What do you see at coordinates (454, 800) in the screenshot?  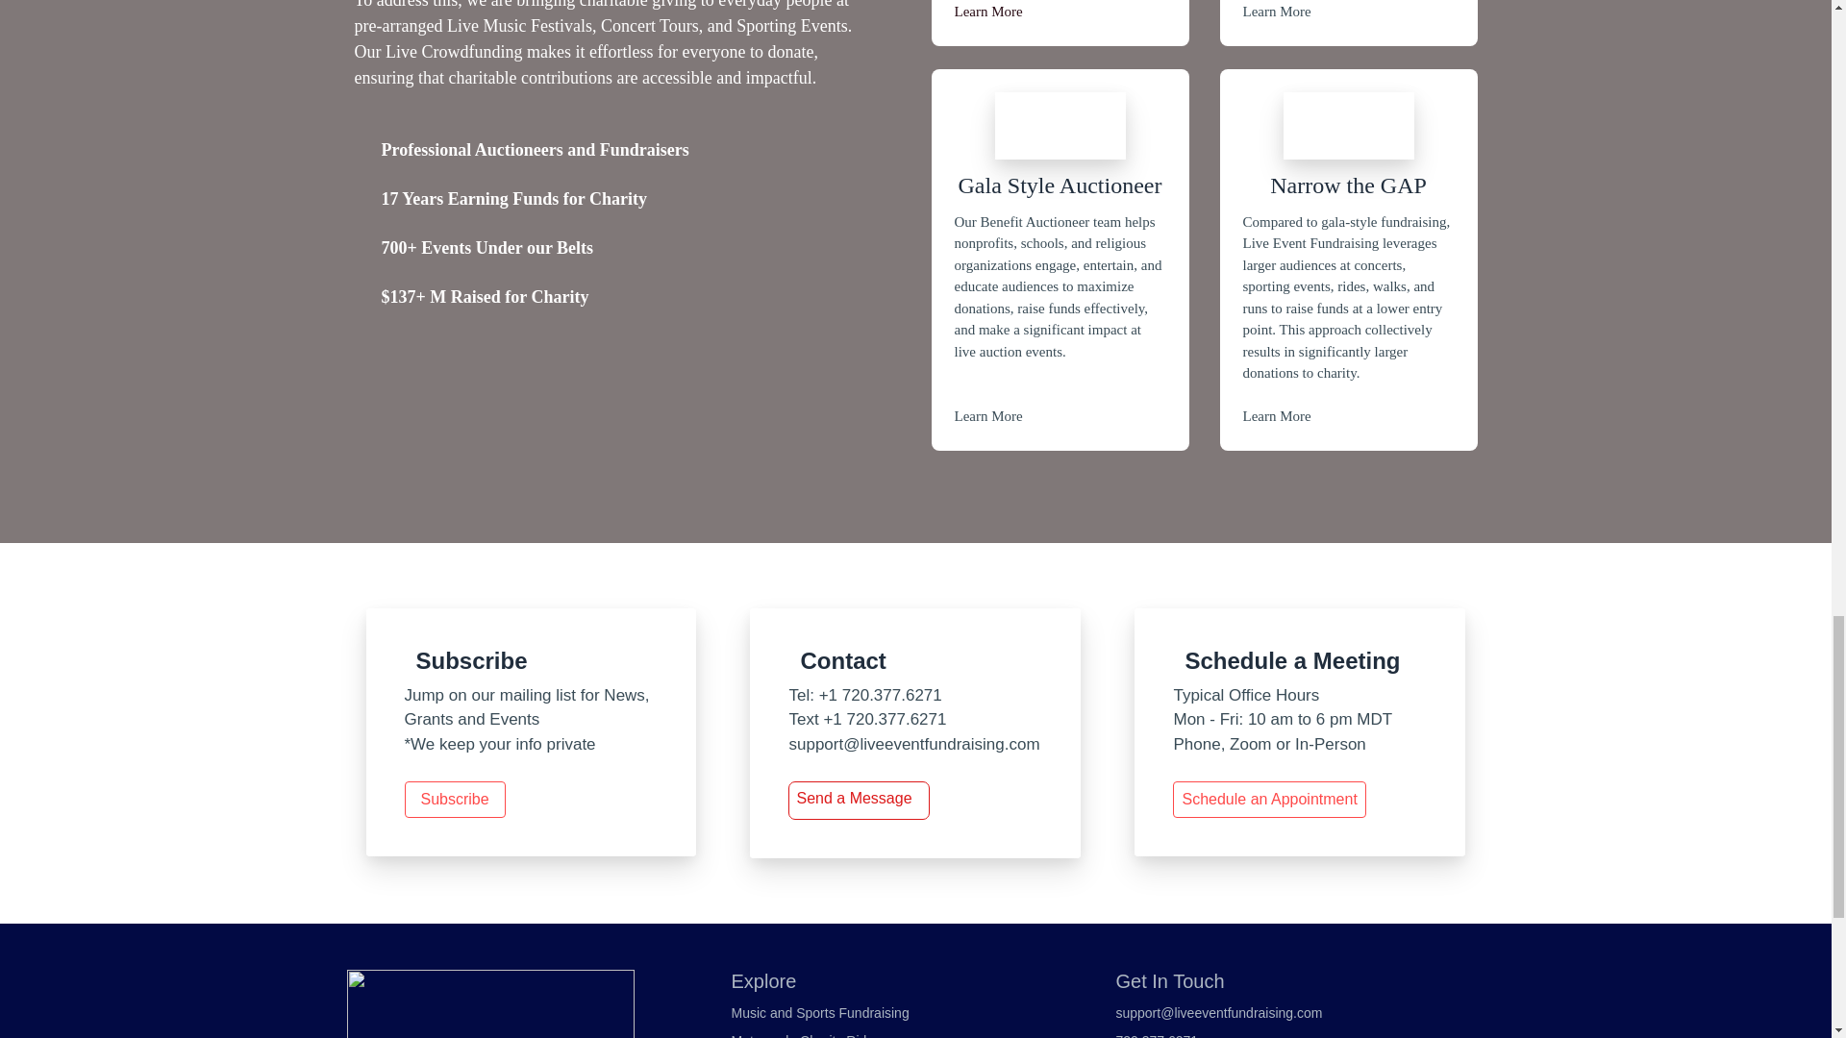 I see `Subscribe` at bounding box center [454, 800].